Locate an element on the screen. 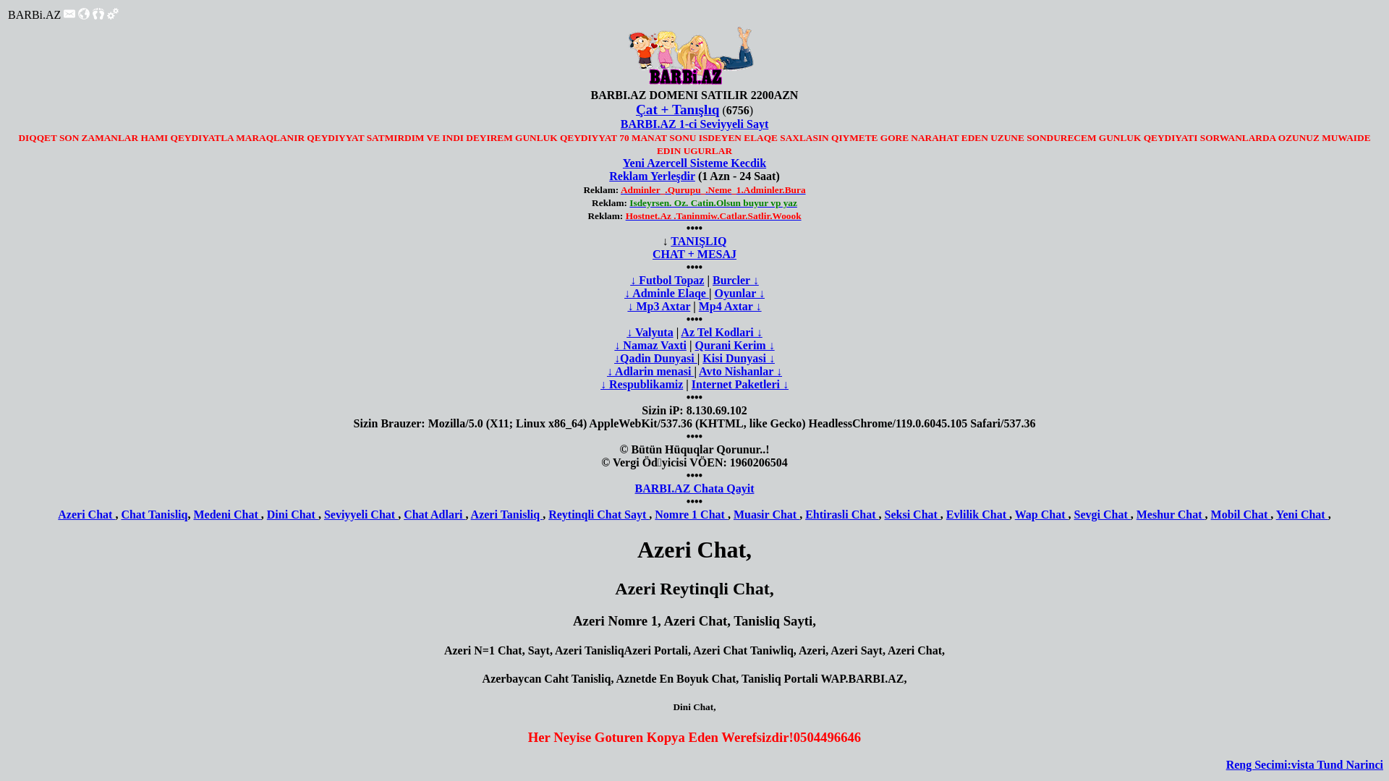 The image size is (1389, 781). Meshur Chat is located at coordinates (1171, 515).